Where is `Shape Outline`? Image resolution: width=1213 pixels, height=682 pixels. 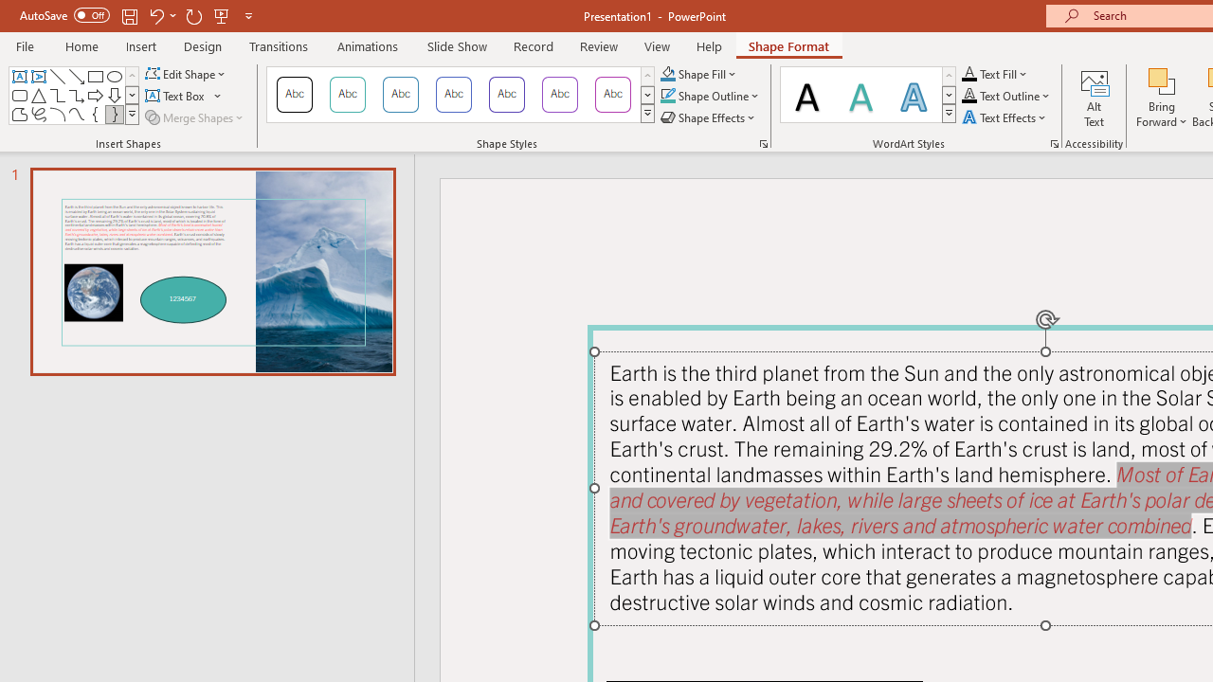
Shape Outline is located at coordinates (711, 97).